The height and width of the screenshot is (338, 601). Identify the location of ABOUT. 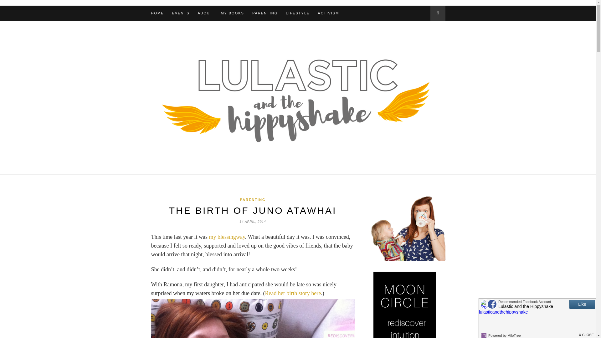
(205, 13).